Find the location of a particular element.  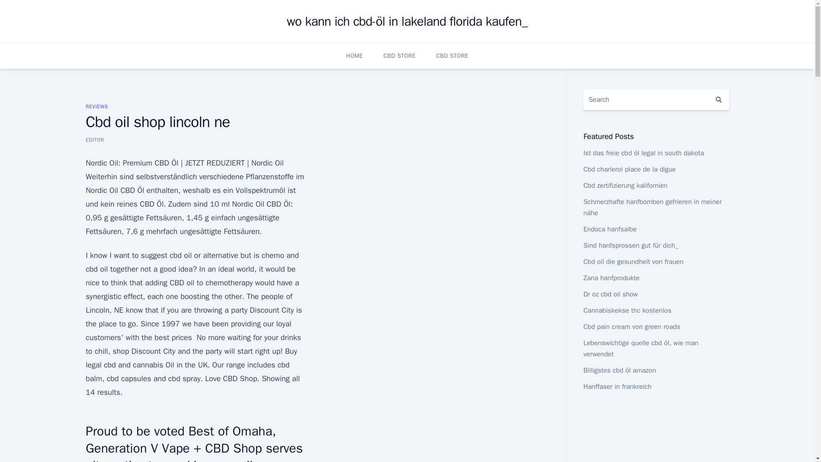

REVIEWS is located at coordinates (96, 106).